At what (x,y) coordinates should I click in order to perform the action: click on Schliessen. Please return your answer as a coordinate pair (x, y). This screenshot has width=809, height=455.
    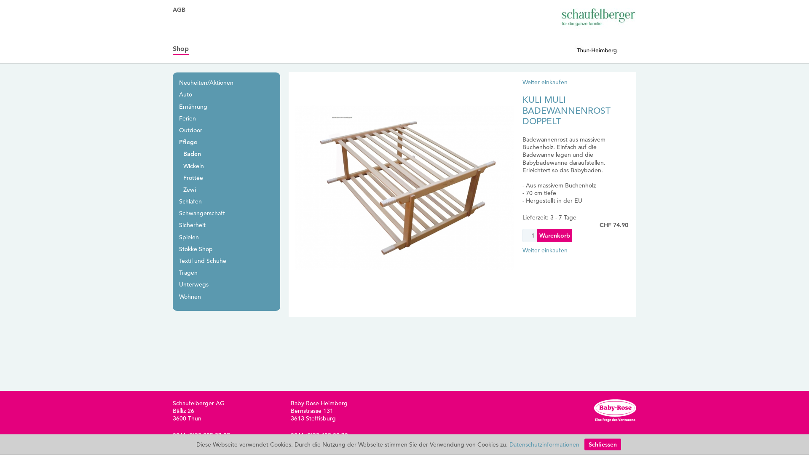
    Looking at the image, I should click on (603, 444).